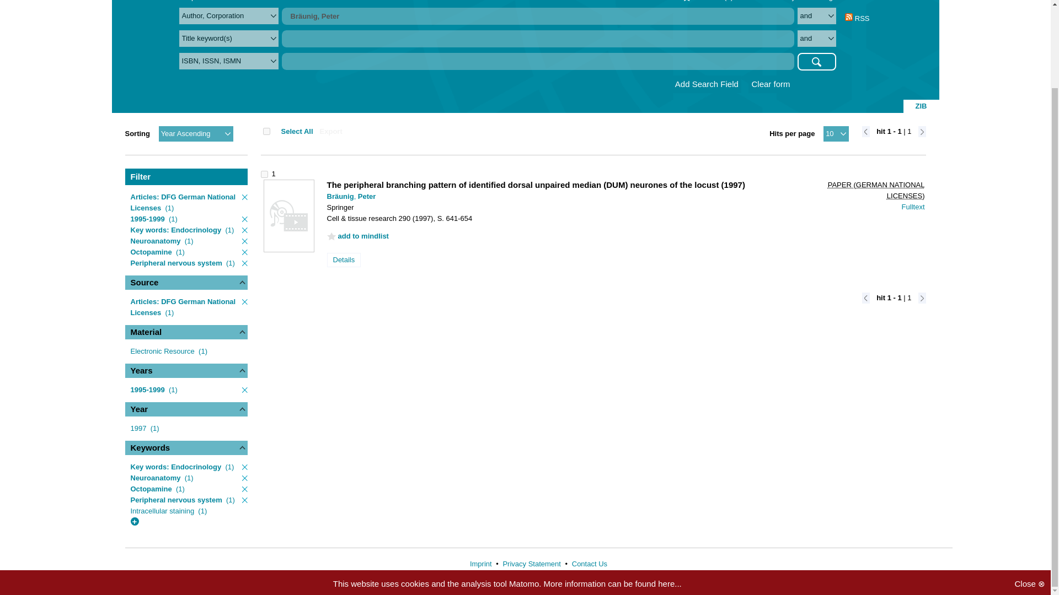  Describe the element at coordinates (823, 1) in the screenshot. I see `Settings` at that location.